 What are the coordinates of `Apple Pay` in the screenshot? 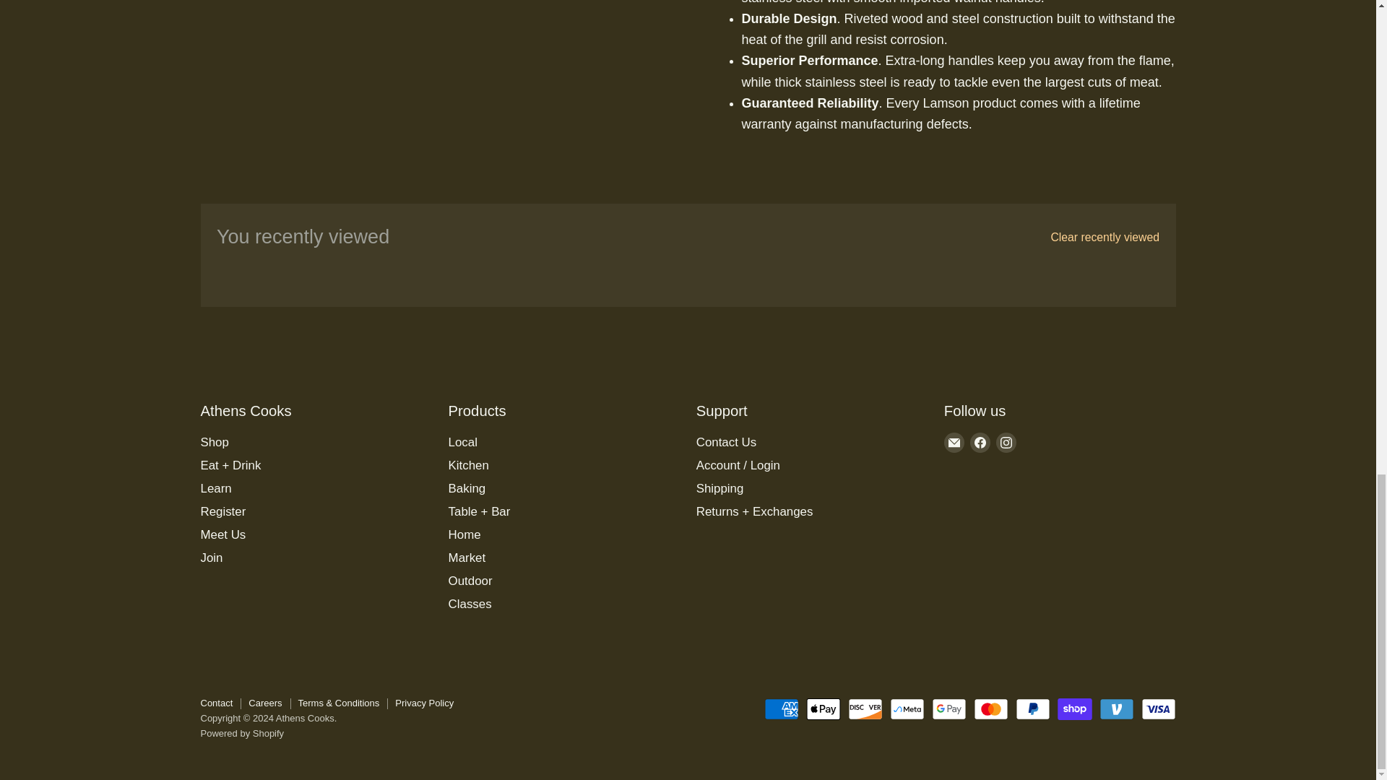 It's located at (823, 708).